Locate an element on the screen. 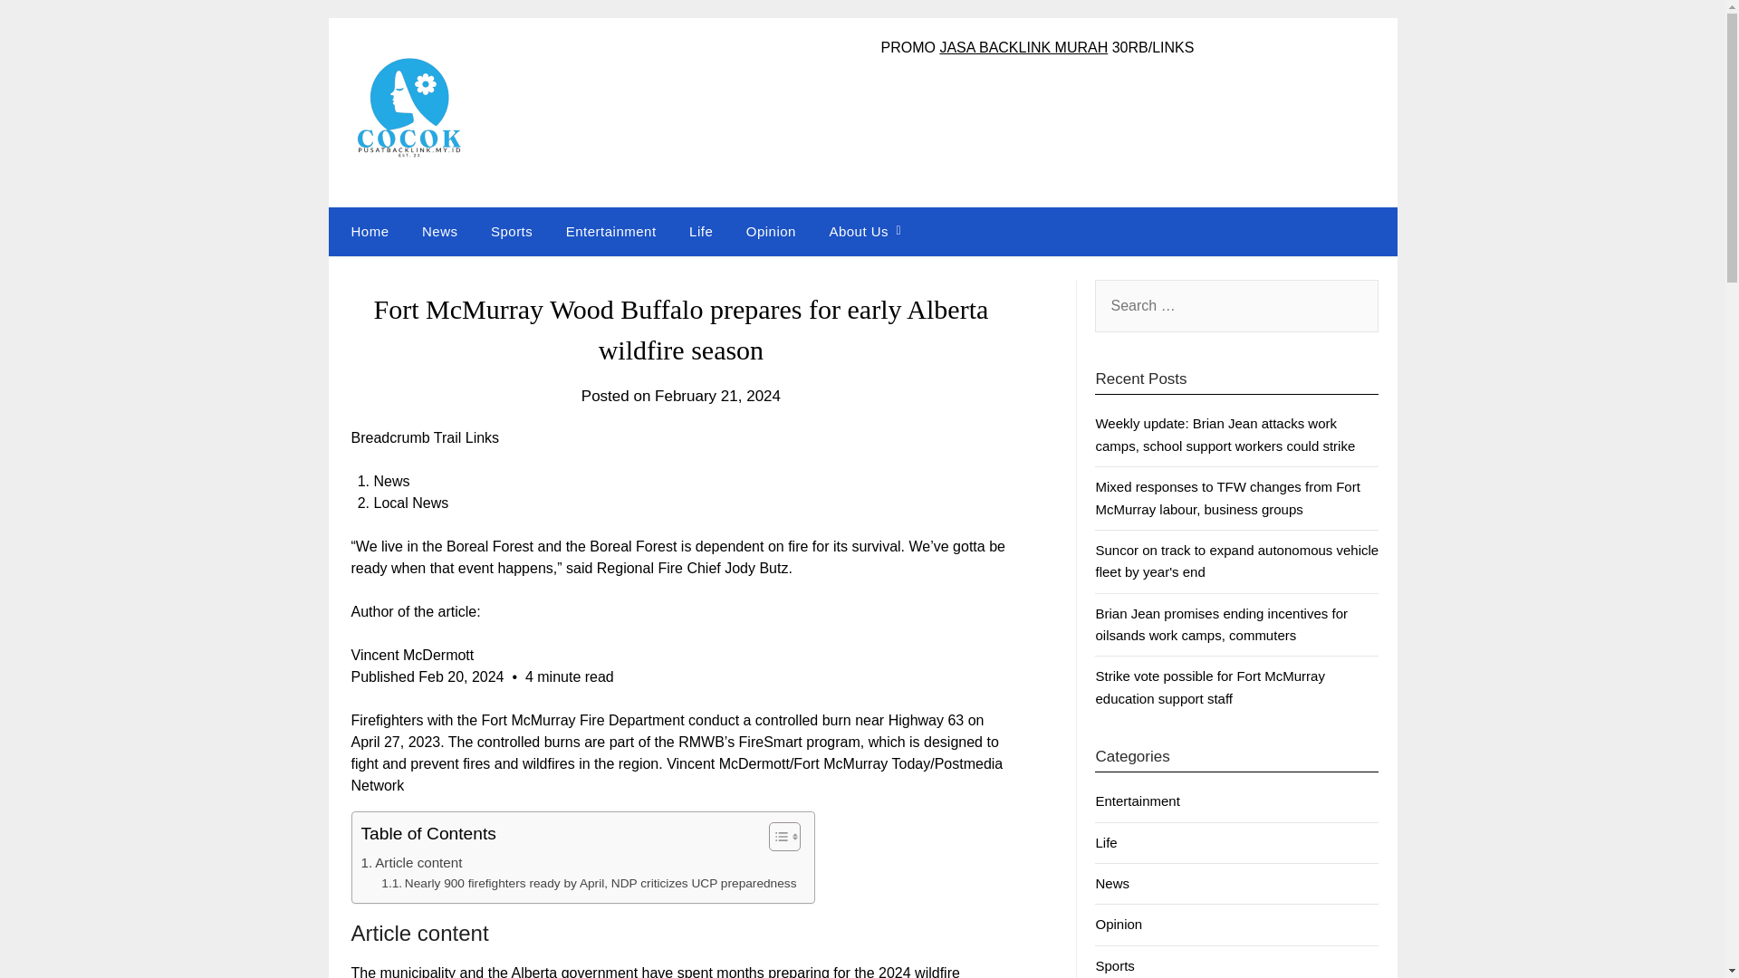 The image size is (1739, 978). Home is located at coordinates (366, 231).